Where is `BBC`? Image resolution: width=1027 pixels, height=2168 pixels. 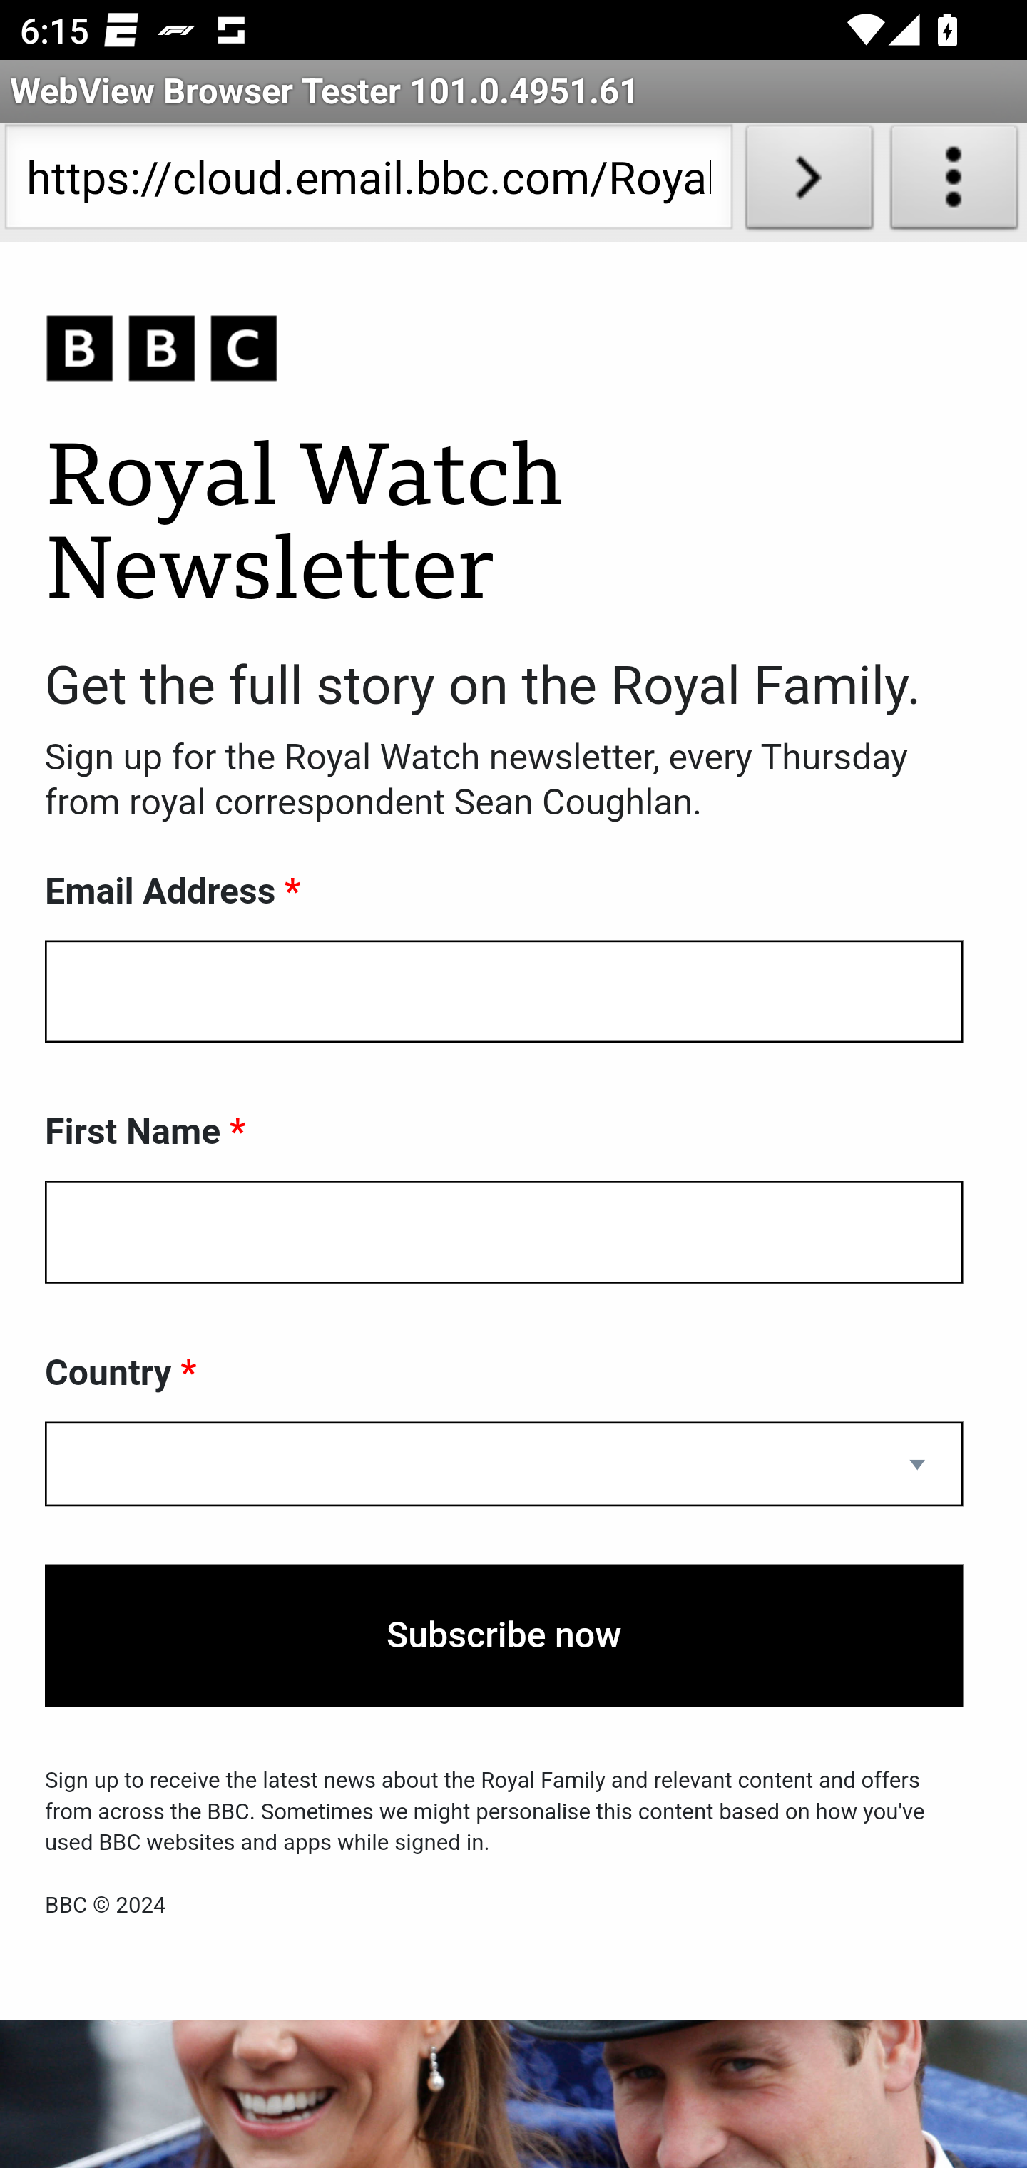
BBC is located at coordinates (504, 349).